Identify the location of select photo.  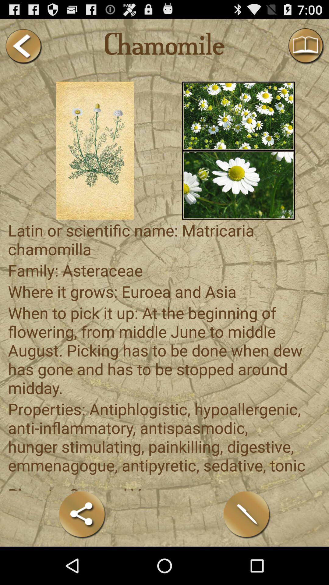
(238, 185).